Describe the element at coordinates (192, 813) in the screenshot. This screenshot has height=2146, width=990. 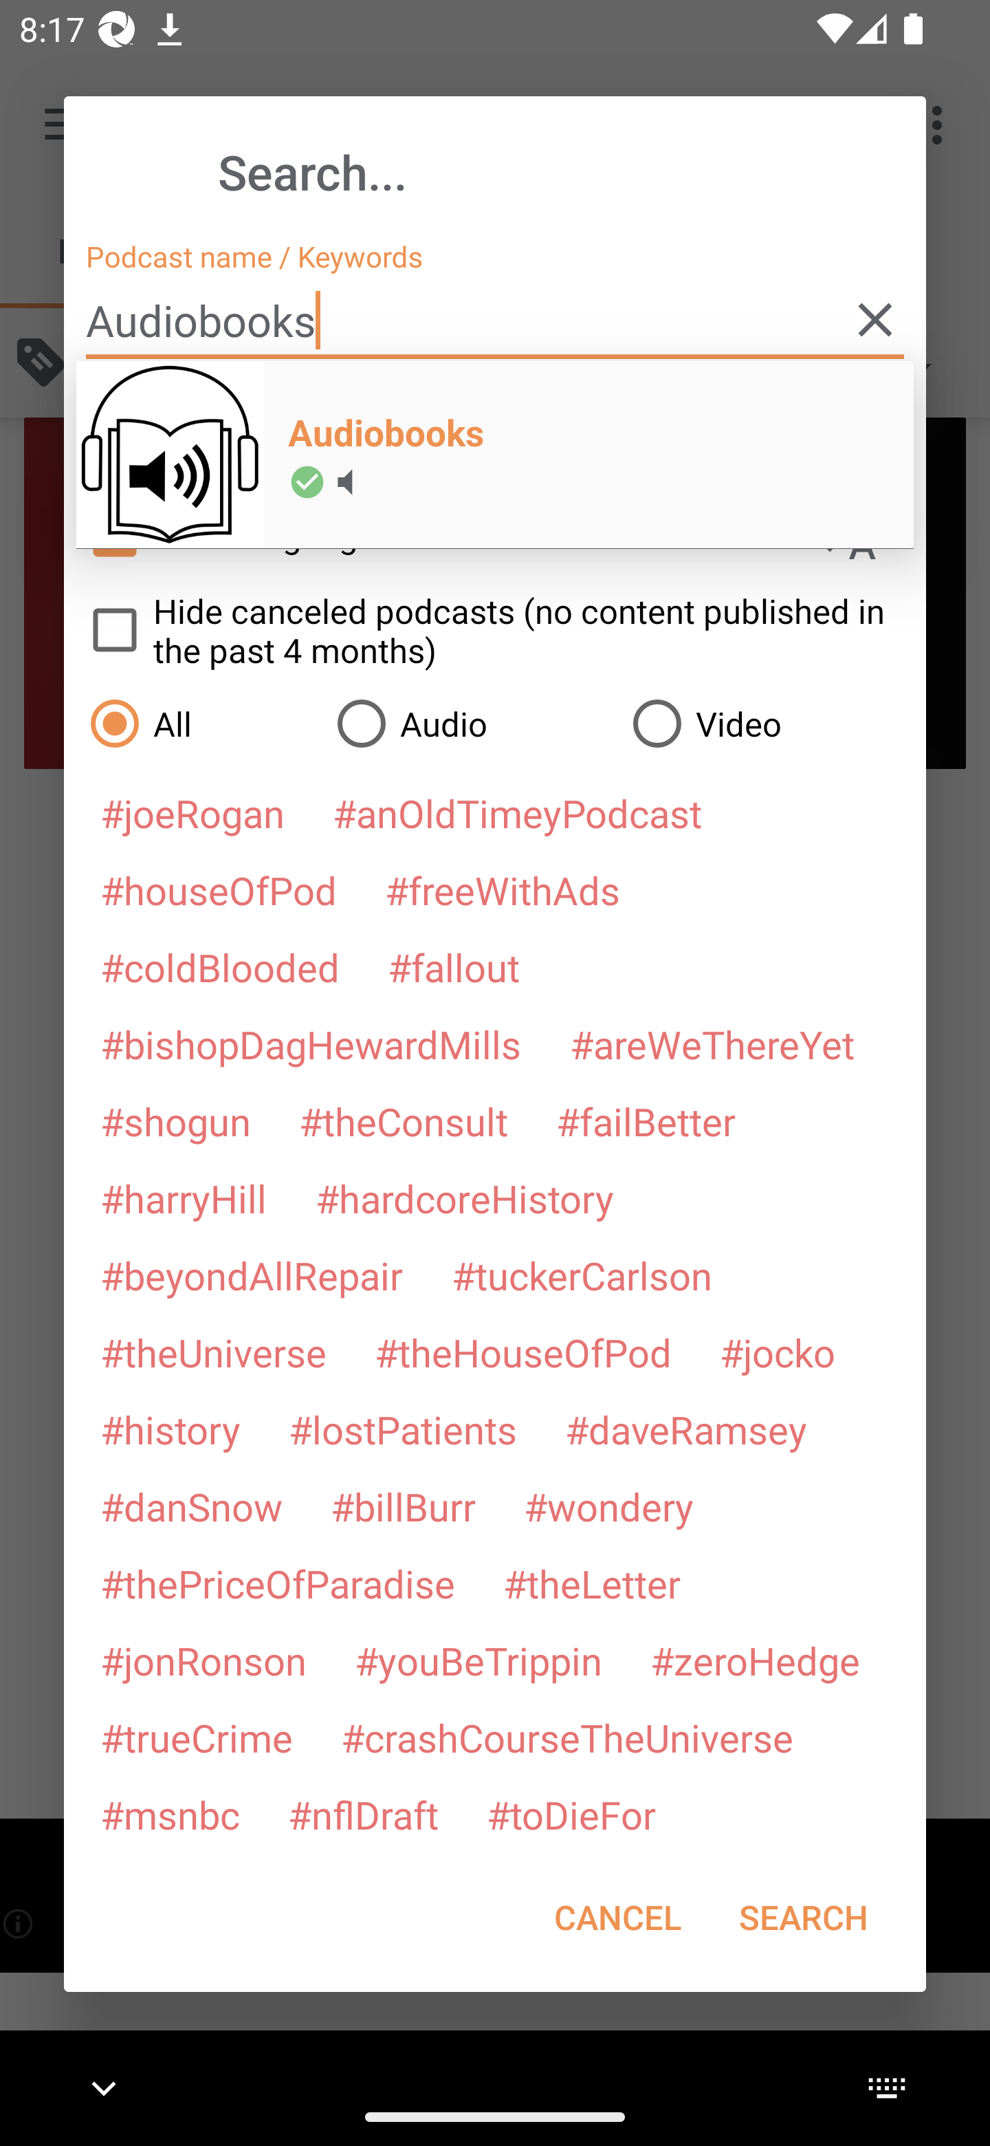
I see `#joeRogan` at that location.